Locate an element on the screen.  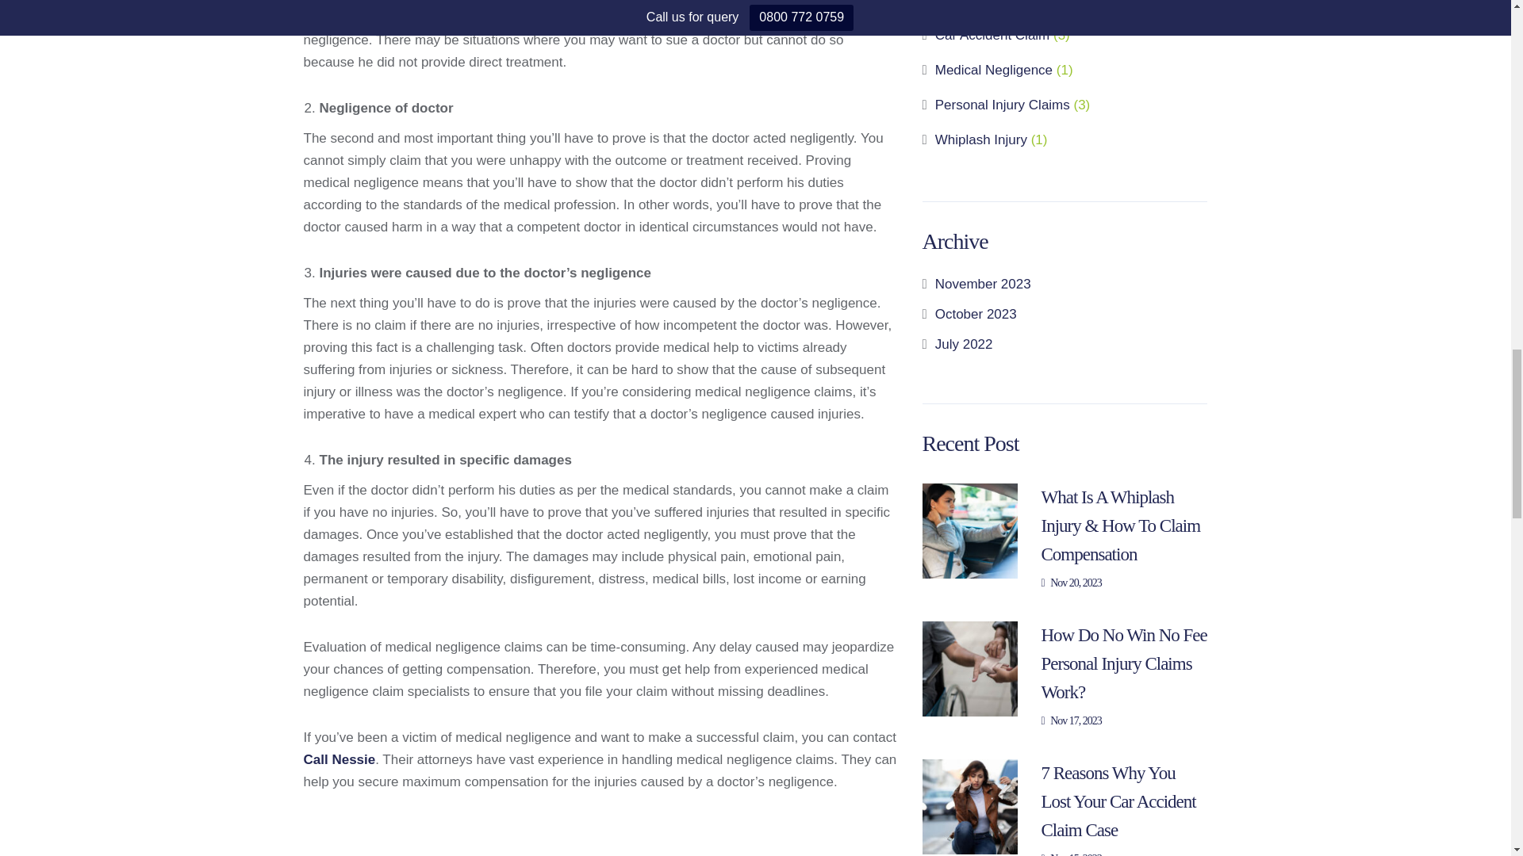
Call Nessie is located at coordinates (339, 759).